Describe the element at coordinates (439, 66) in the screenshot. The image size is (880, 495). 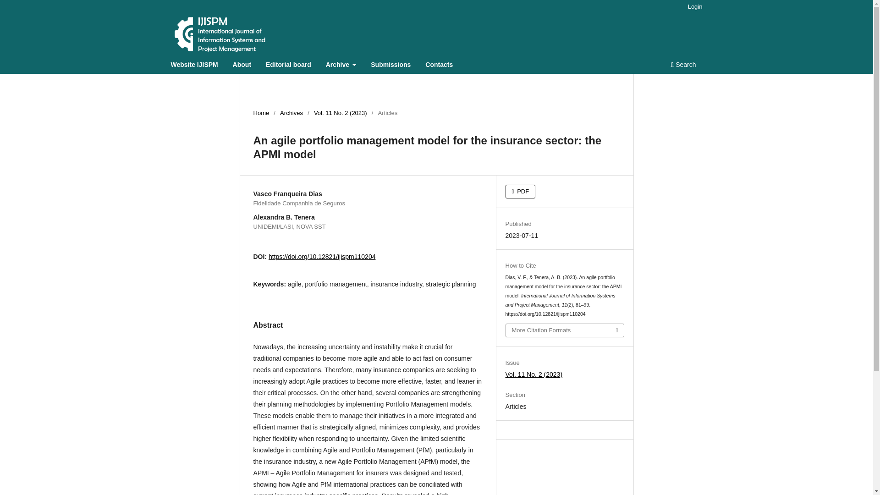
I see `Contacts` at that location.